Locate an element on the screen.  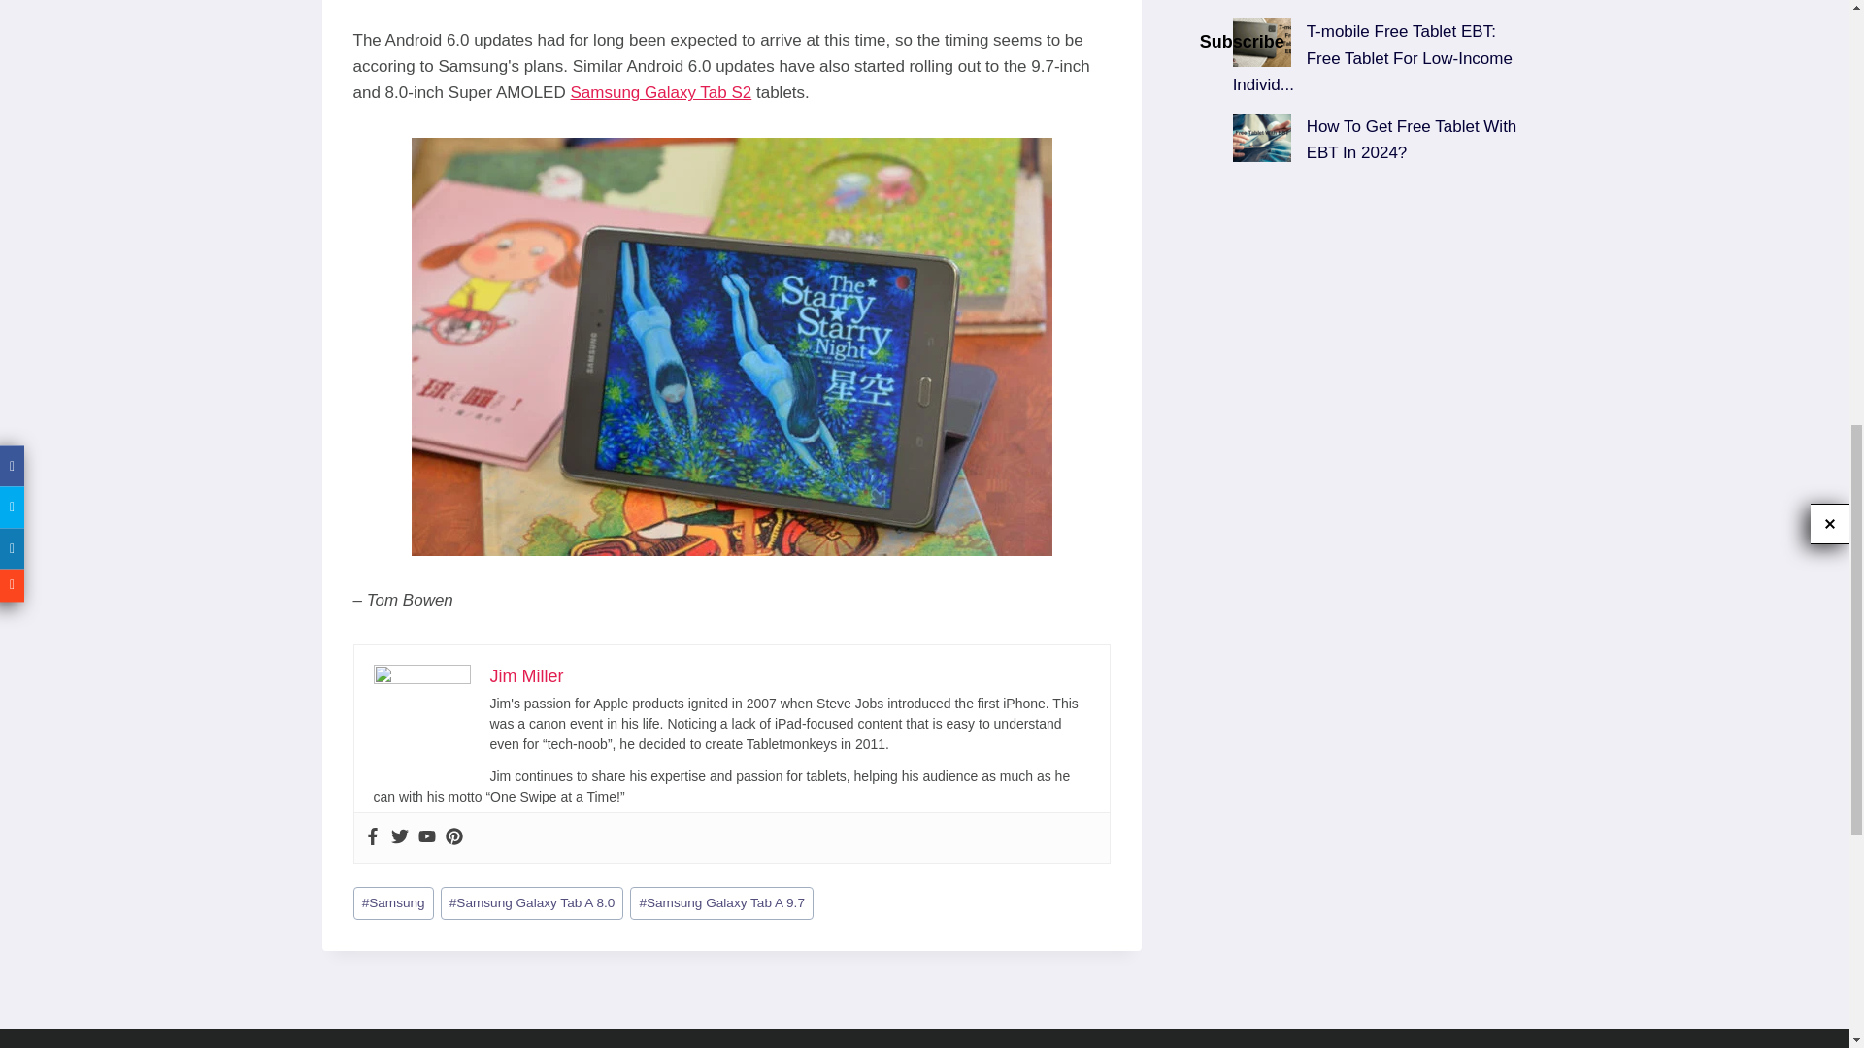
Jim Miller is located at coordinates (525, 675).